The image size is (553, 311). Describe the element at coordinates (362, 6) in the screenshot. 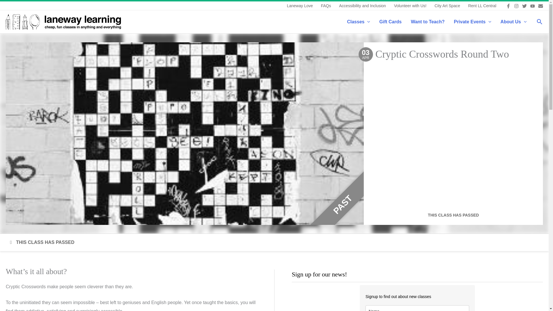

I see `Accessibility and Inclusion` at that location.